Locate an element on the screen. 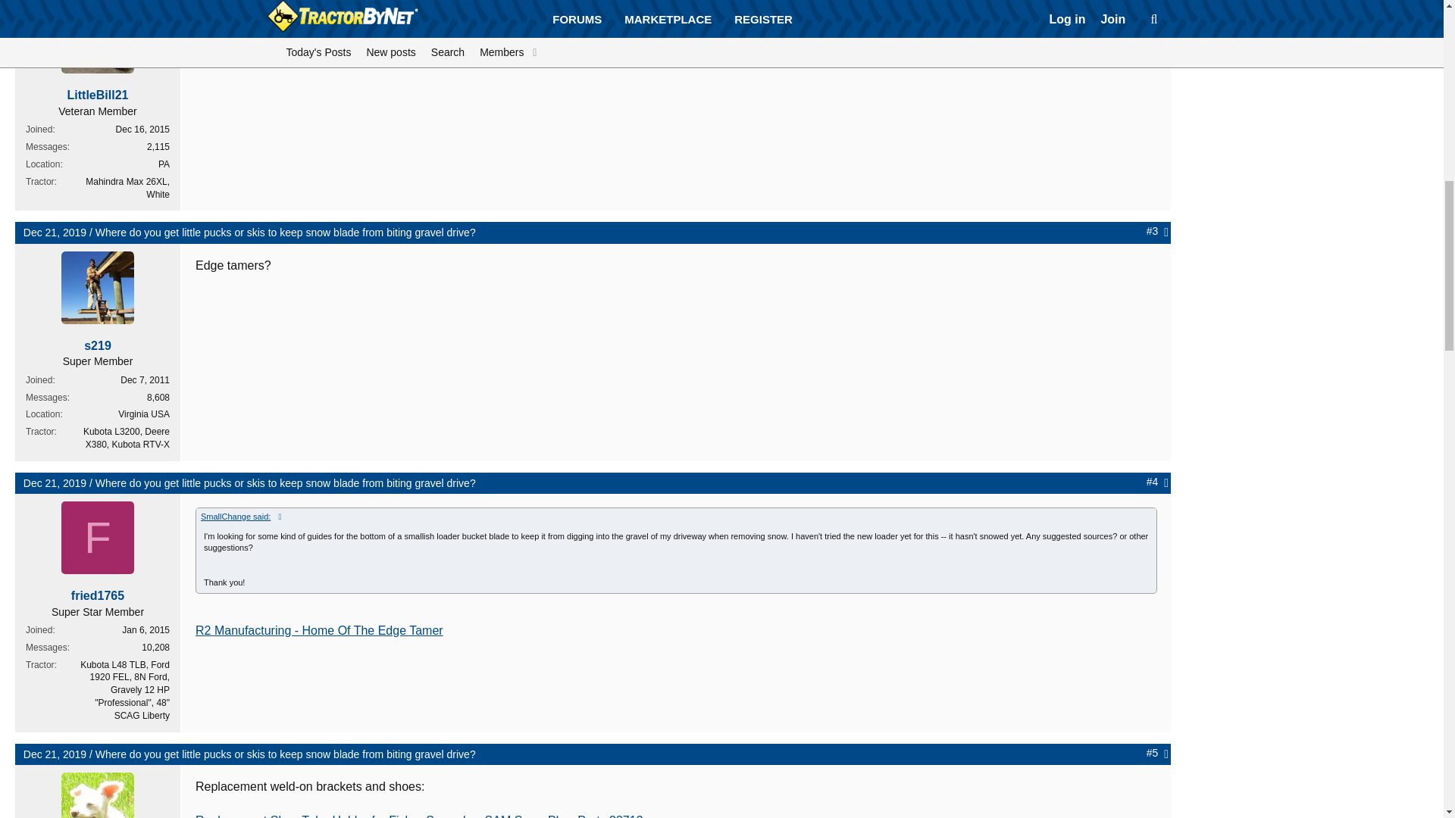  Dec 21, 2019 at 10:23 AM is located at coordinates (55, 754).